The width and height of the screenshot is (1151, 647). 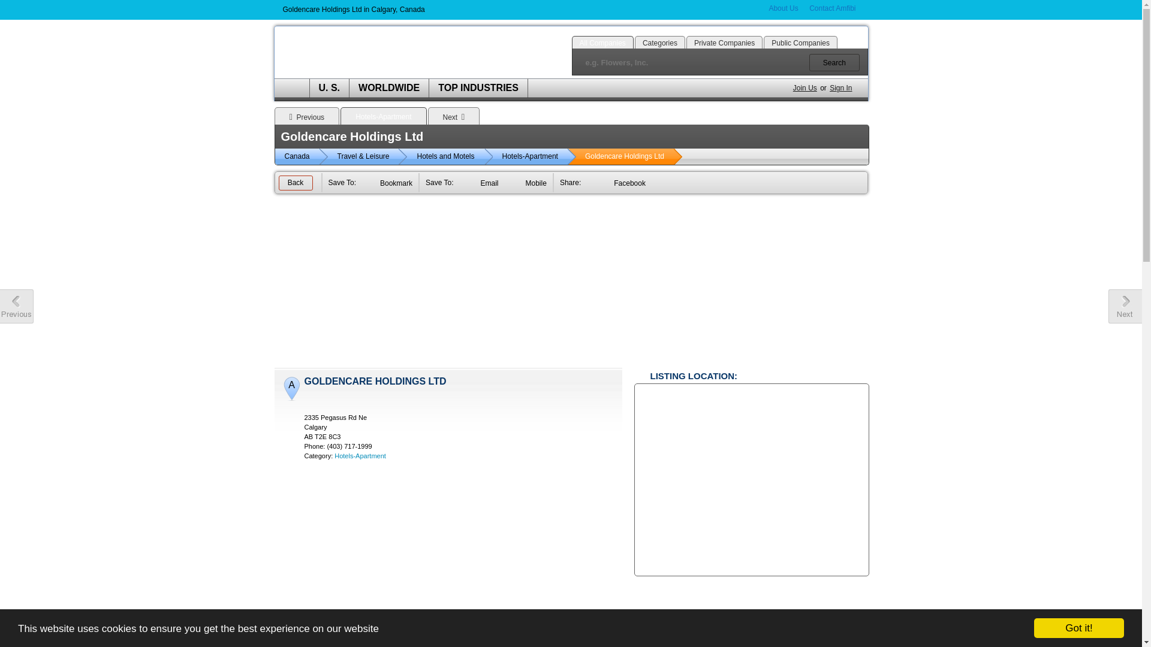 What do you see at coordinates (724, 43) in the screenshot?
I see `Private Companies` at bounding box center [724, 43].